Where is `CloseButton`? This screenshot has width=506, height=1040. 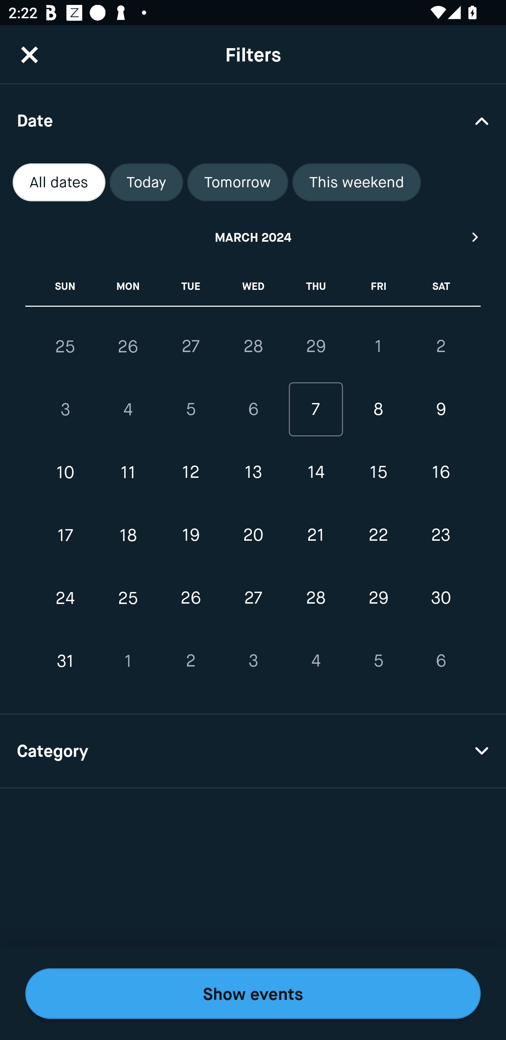 CloseButton is located at coordinates (30, 54).